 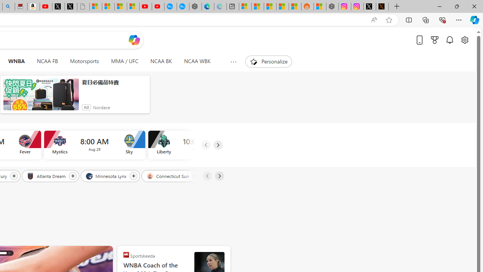 What do you see at coordinates (161, 61) in the screenshot?
I see `NCAA BK` at bounding box center [161, 61].